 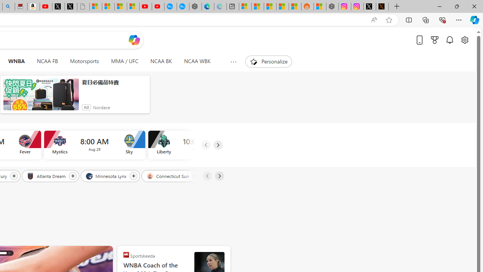 What do you see at coordinates (161, 61) in the screenshot?
I see `NCAA BK` at bounding box center [161, 61].